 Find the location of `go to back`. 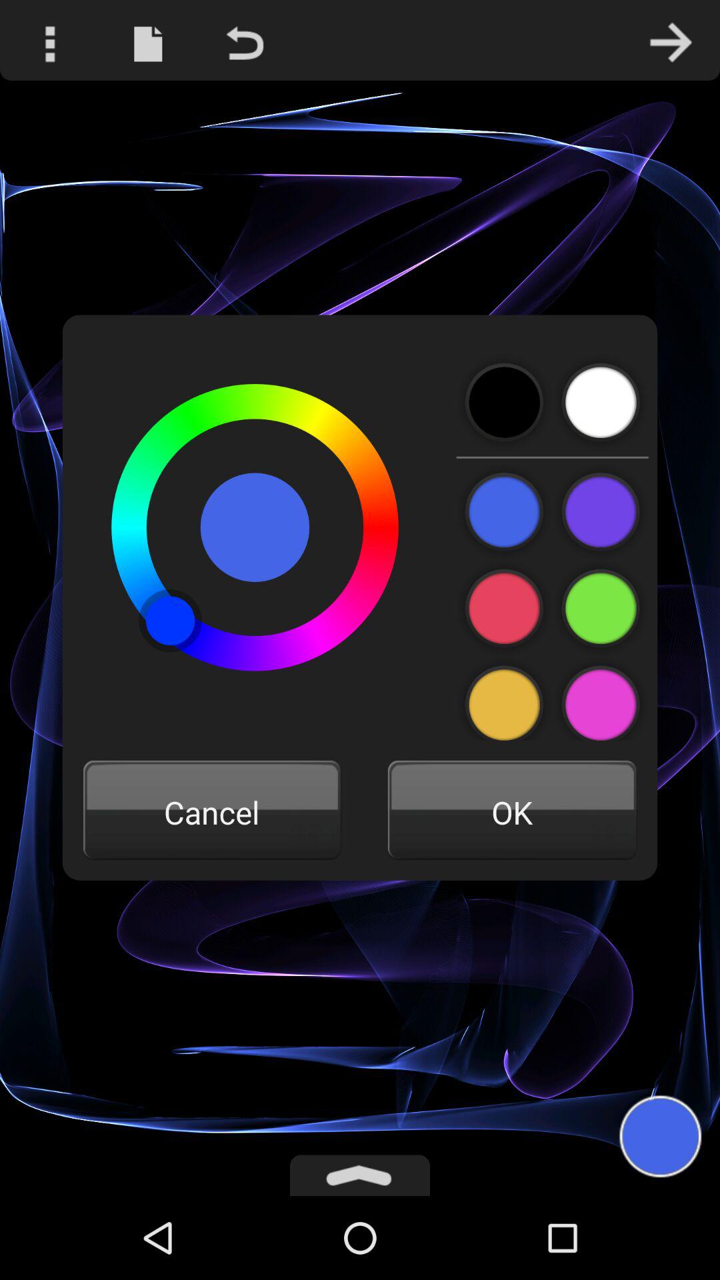

go to back is located at coordinates (504, 403).